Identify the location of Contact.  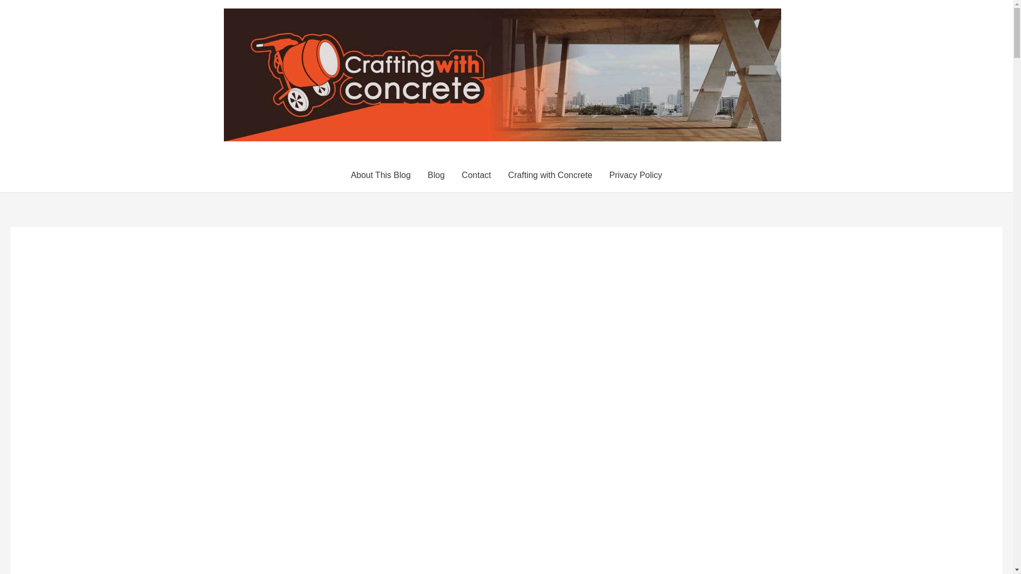
(476, 175).